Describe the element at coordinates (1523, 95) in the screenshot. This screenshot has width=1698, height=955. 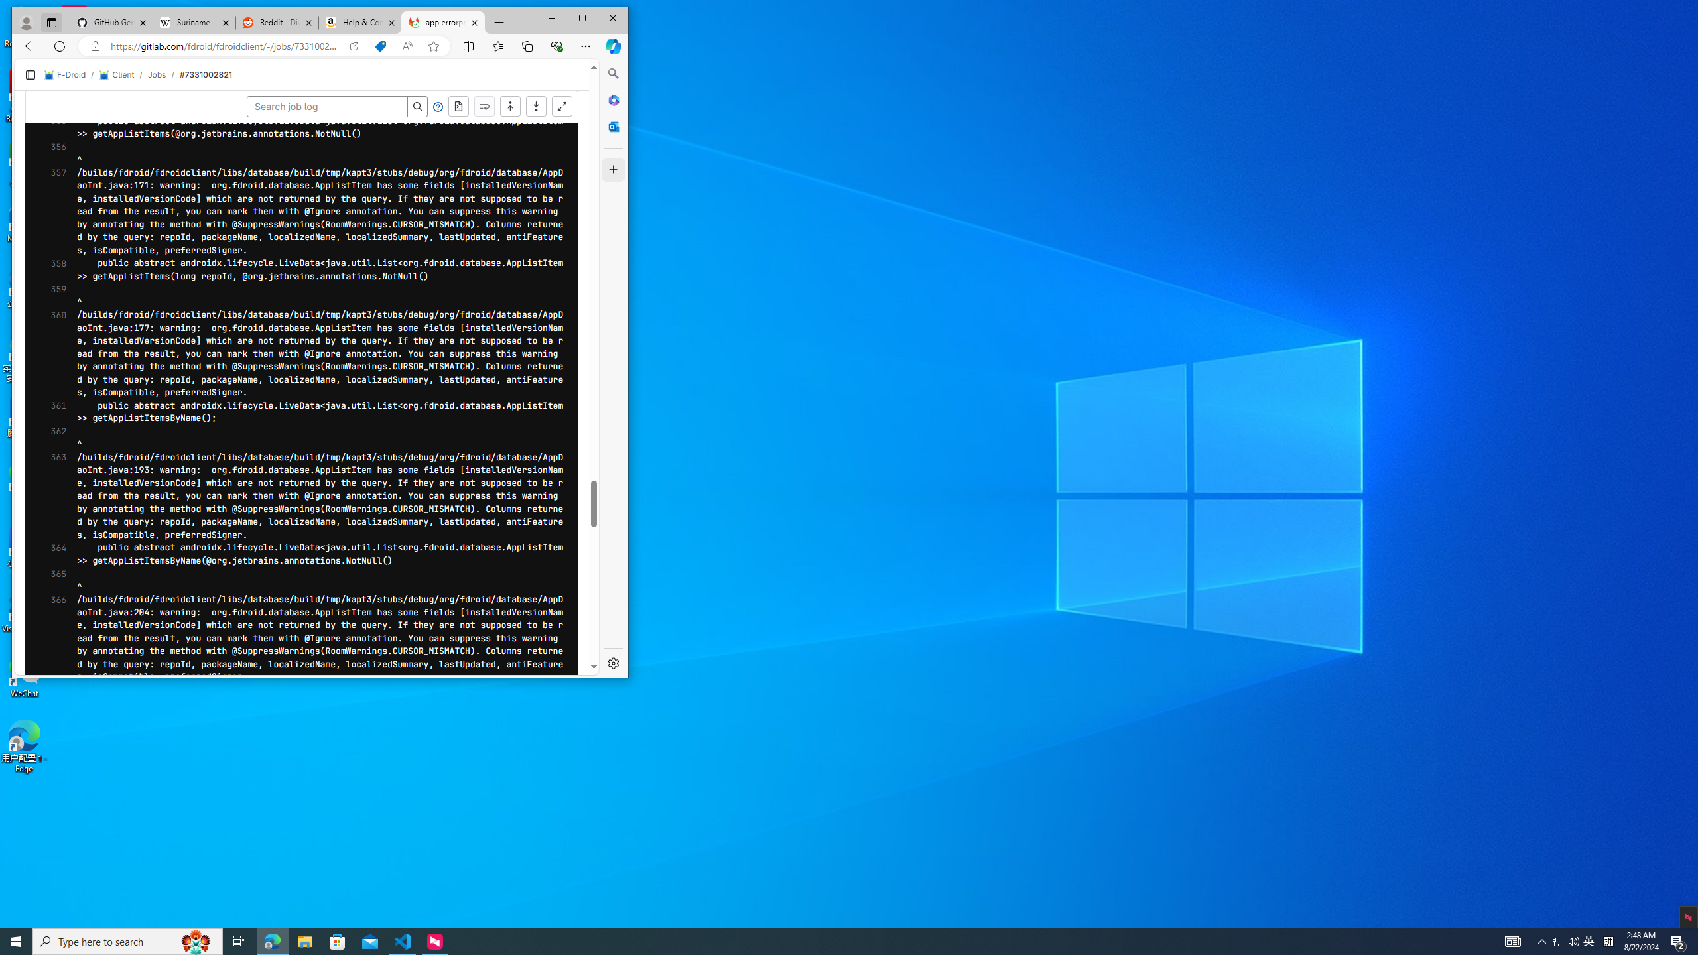
I see `Show complete raw` at that location.